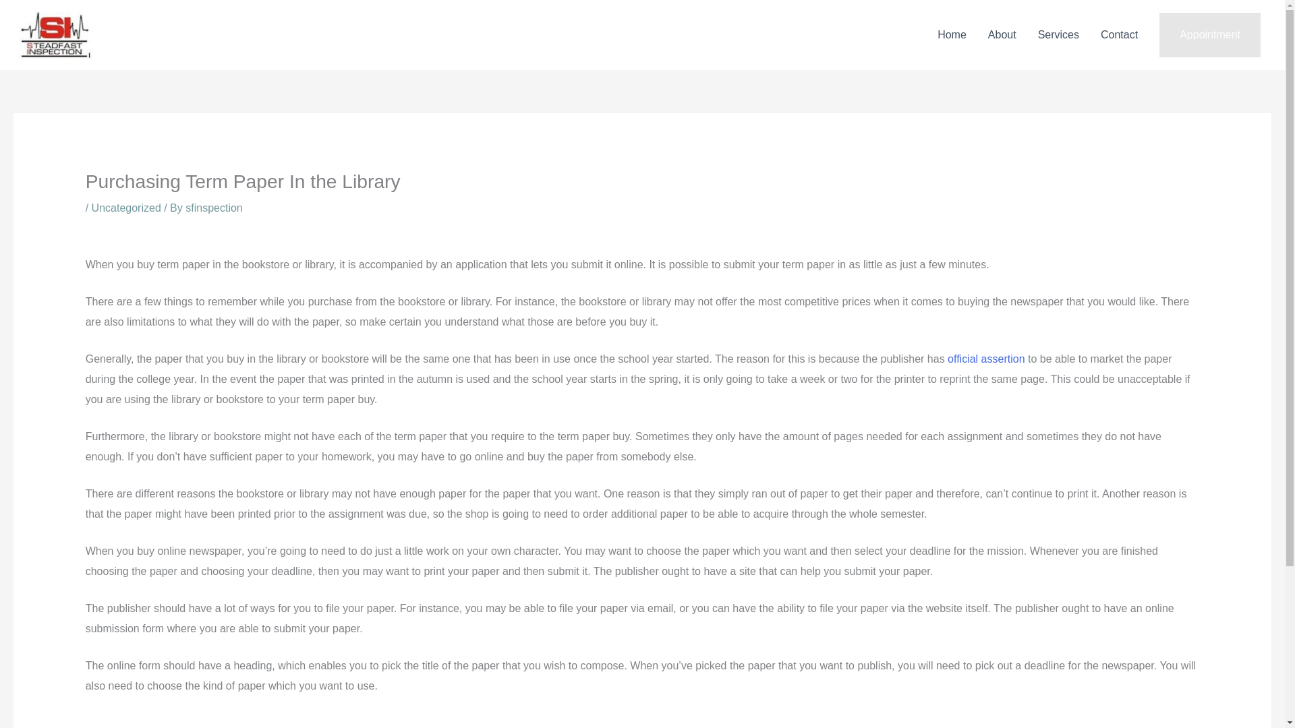 This screenshot has height=728, width=1295. I want to click on sfinspection, so click(214, 208).